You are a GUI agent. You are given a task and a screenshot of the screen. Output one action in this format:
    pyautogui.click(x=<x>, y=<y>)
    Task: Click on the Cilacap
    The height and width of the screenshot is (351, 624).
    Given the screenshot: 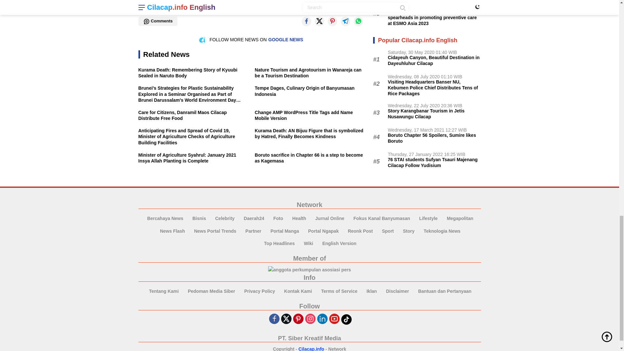 What is the action you would take?
    pyautogui.click(x=152, y=6)
    